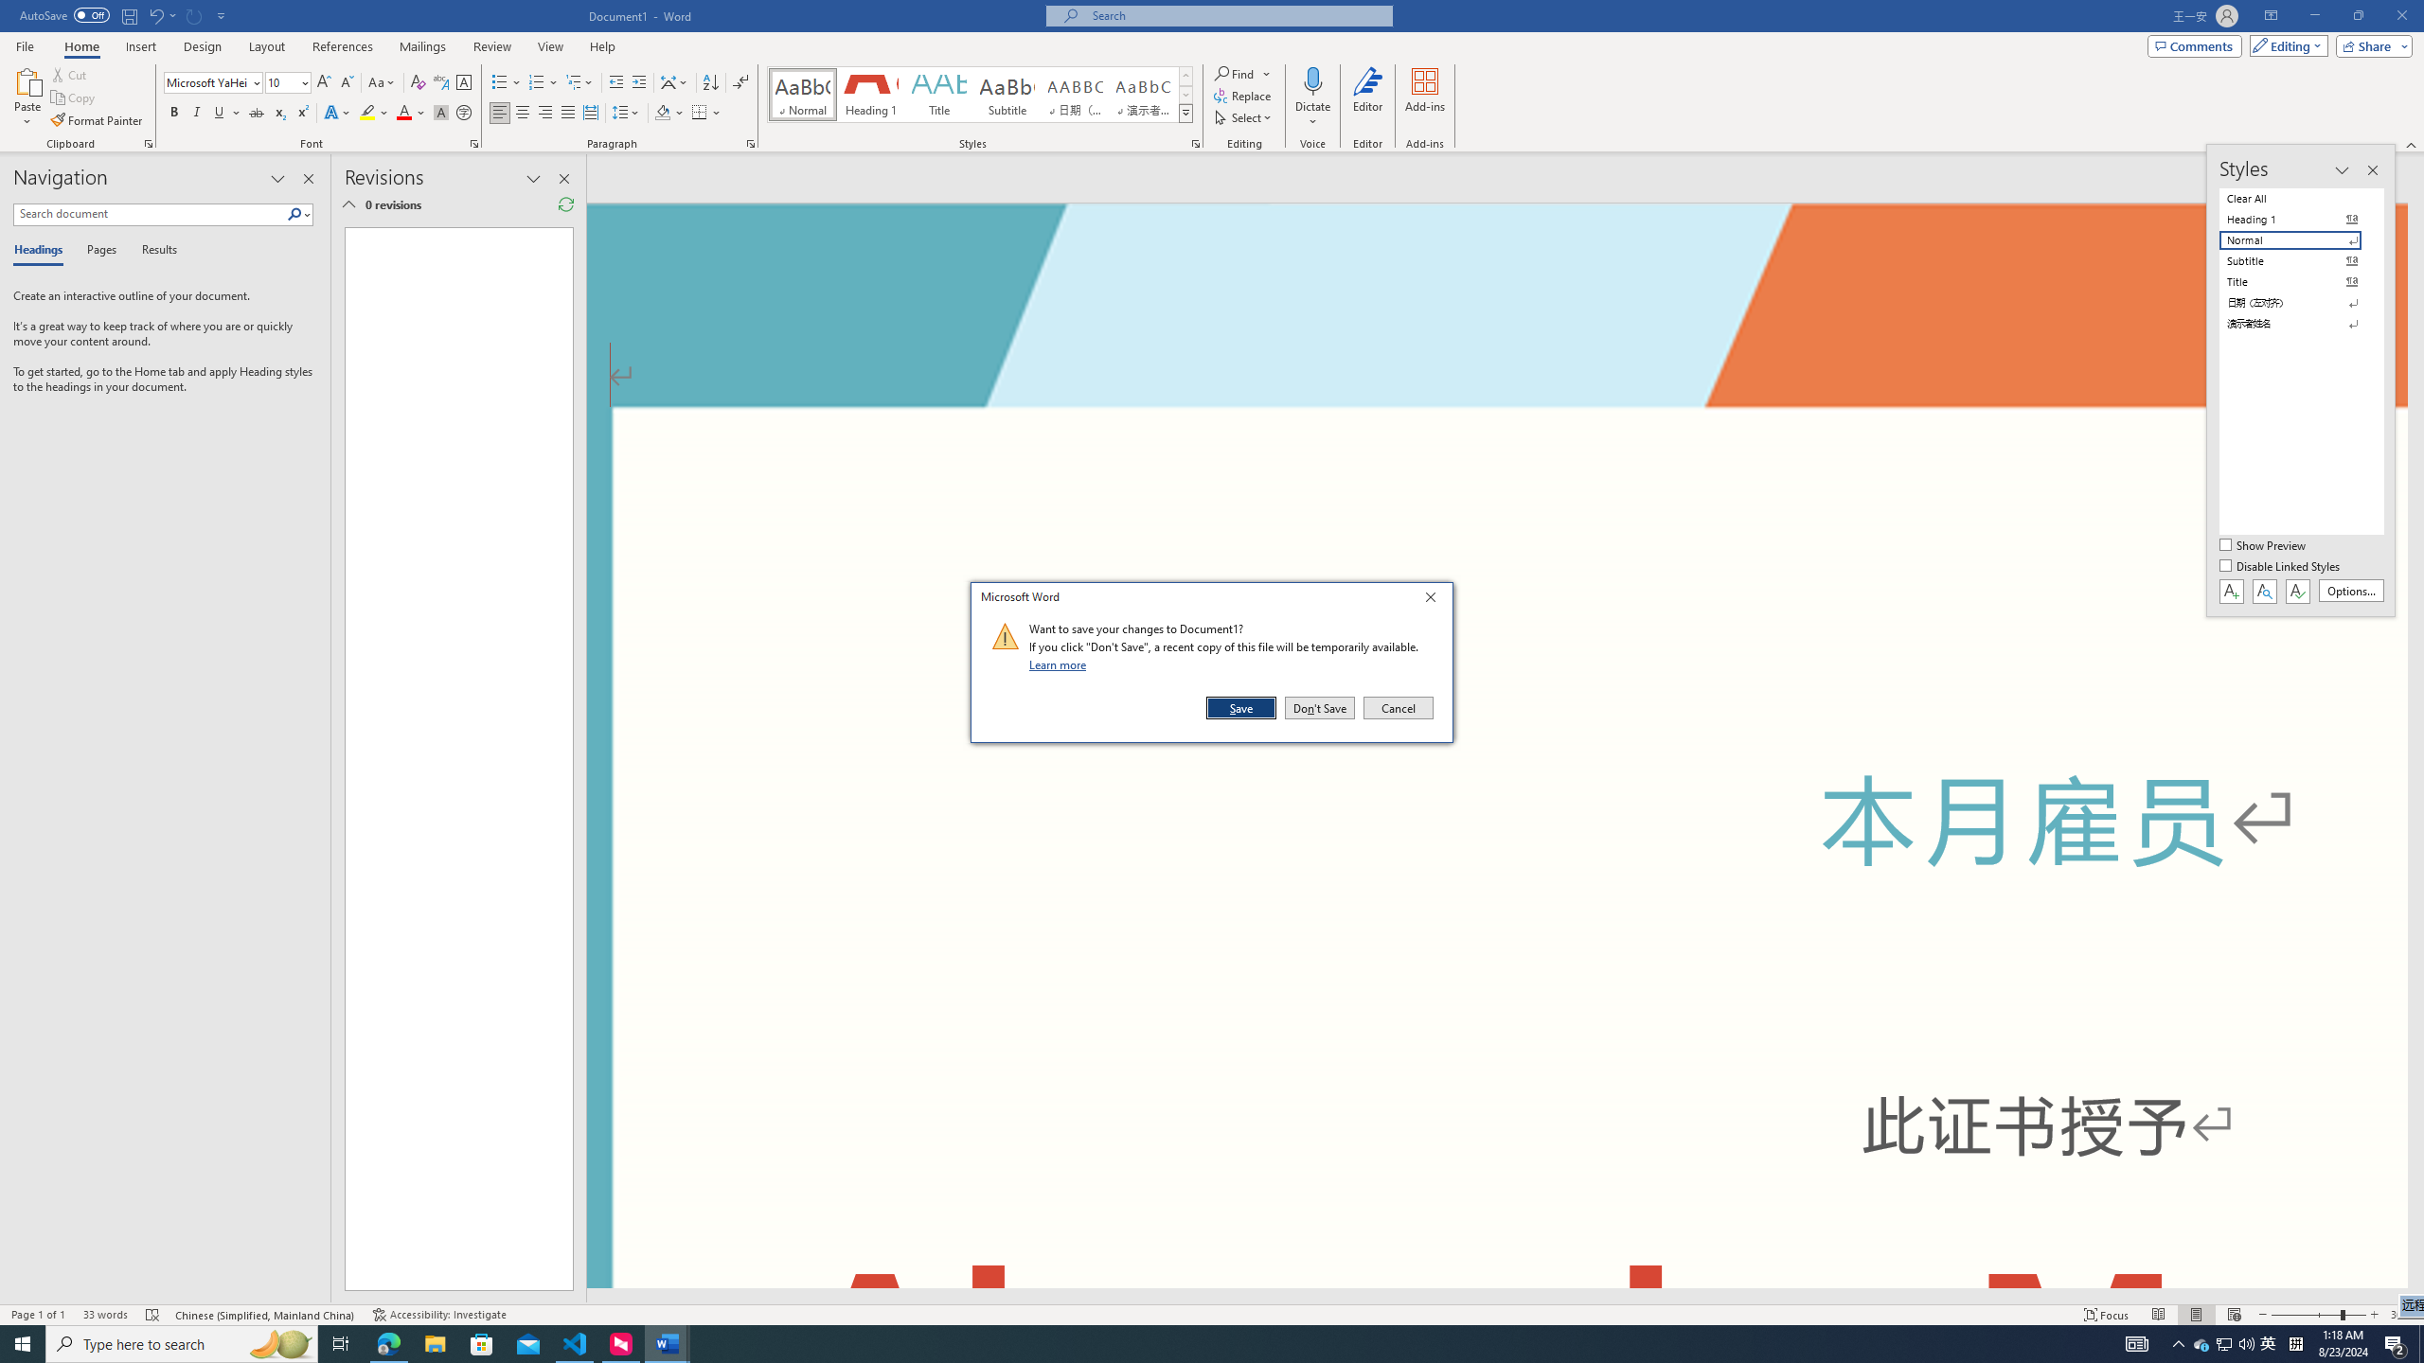 This screenshot has width=2424, height=1363. What do you see at coordinates (98, 121) in the screenshot?
I see `Format Painter` at bounding box center [98, 121].